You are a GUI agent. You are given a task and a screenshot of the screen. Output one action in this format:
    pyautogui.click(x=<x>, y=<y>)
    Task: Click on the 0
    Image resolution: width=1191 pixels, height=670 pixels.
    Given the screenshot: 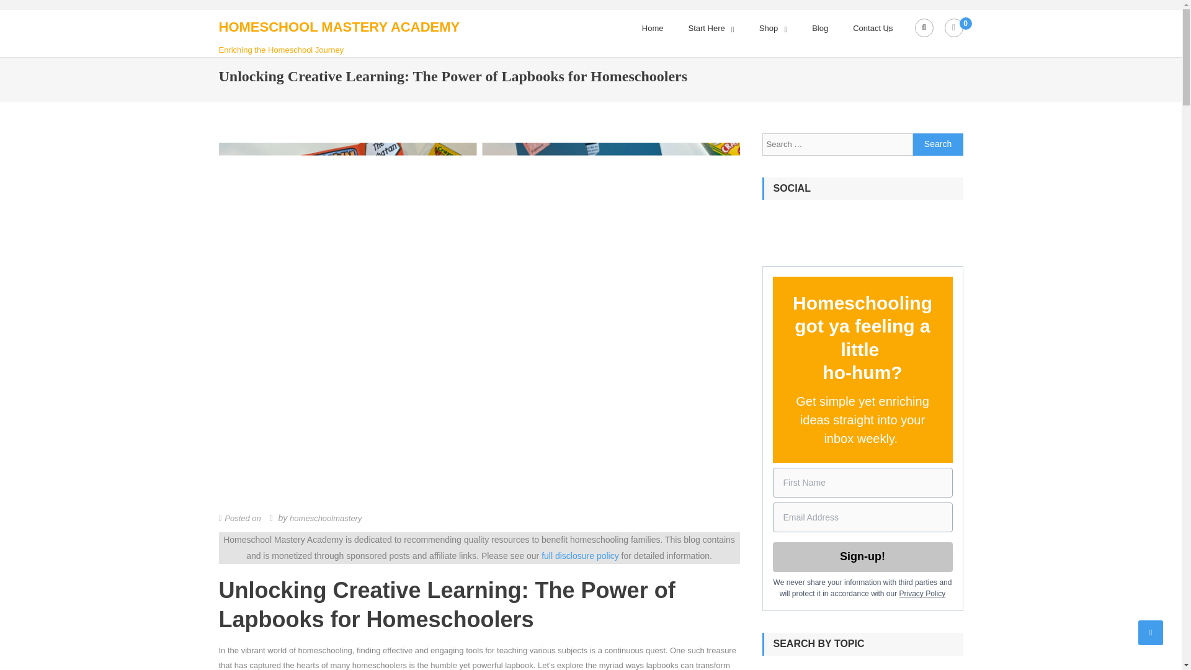 What is the action you would take?
    pyautogui.click(x=953, y=28)
    